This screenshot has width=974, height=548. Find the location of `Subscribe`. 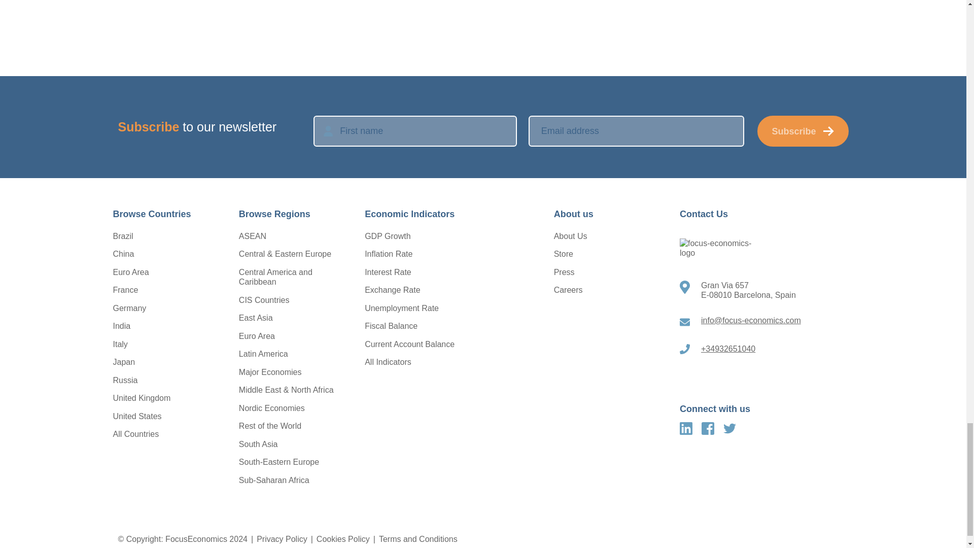

Subscribe is located at coordinates (803, 131).